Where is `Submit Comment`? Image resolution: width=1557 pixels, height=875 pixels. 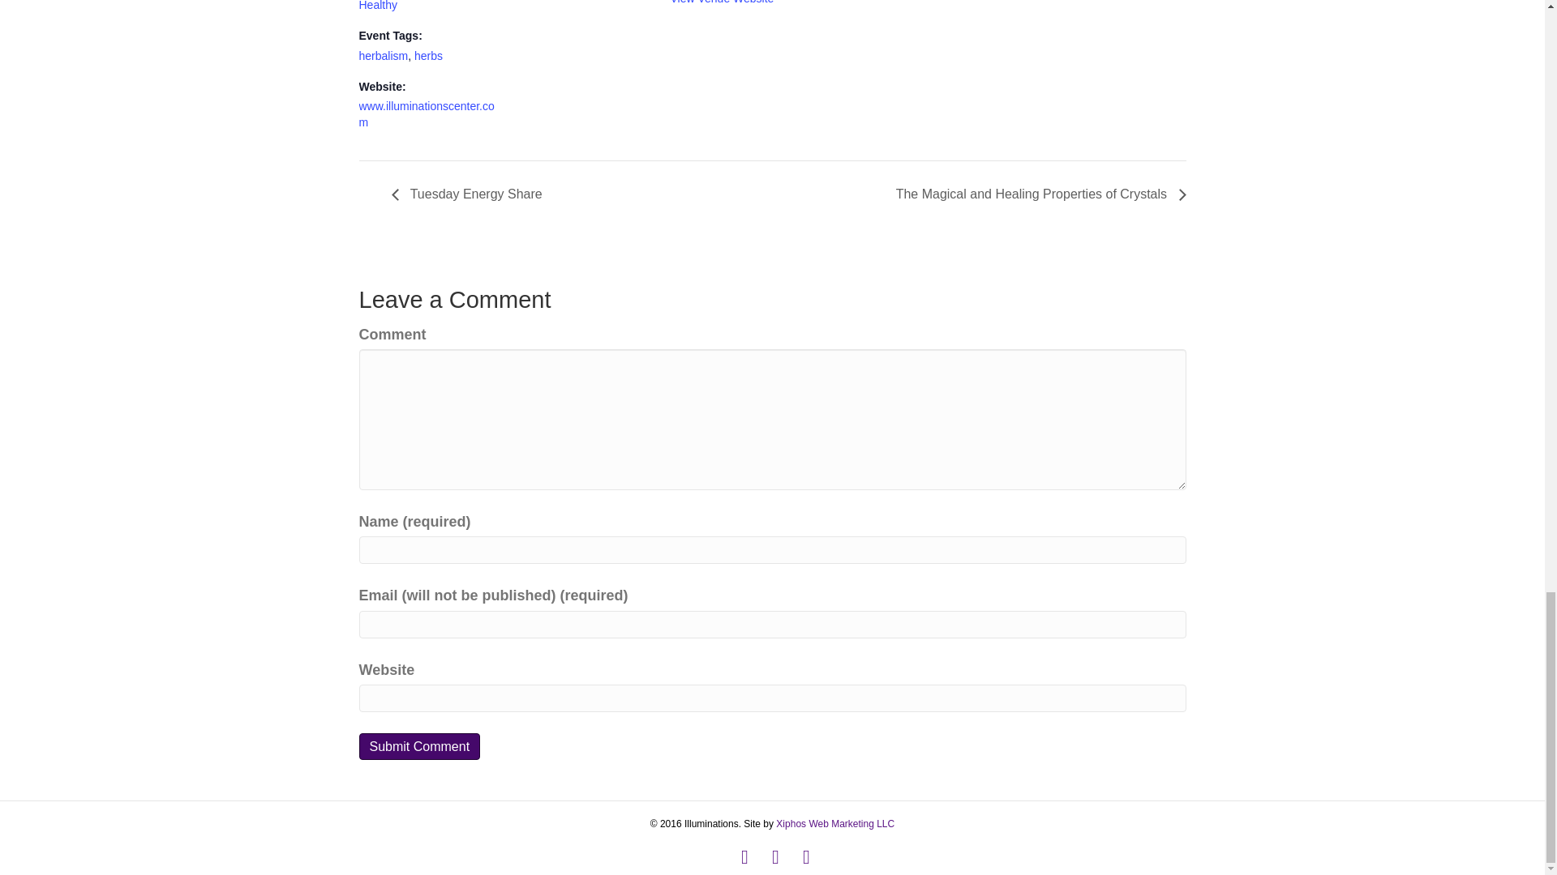
Submit Comment is located at coordinates (418, 747).